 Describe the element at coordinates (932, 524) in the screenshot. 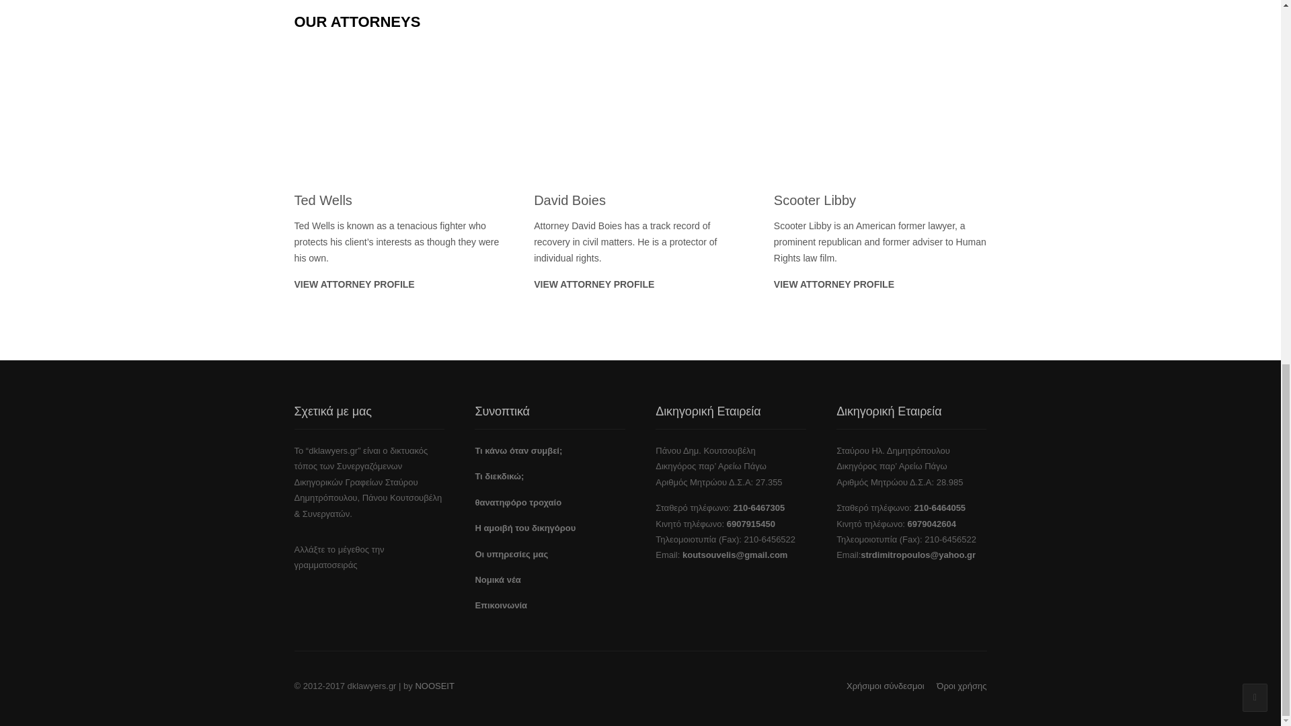

I see `6979042604` at that location.